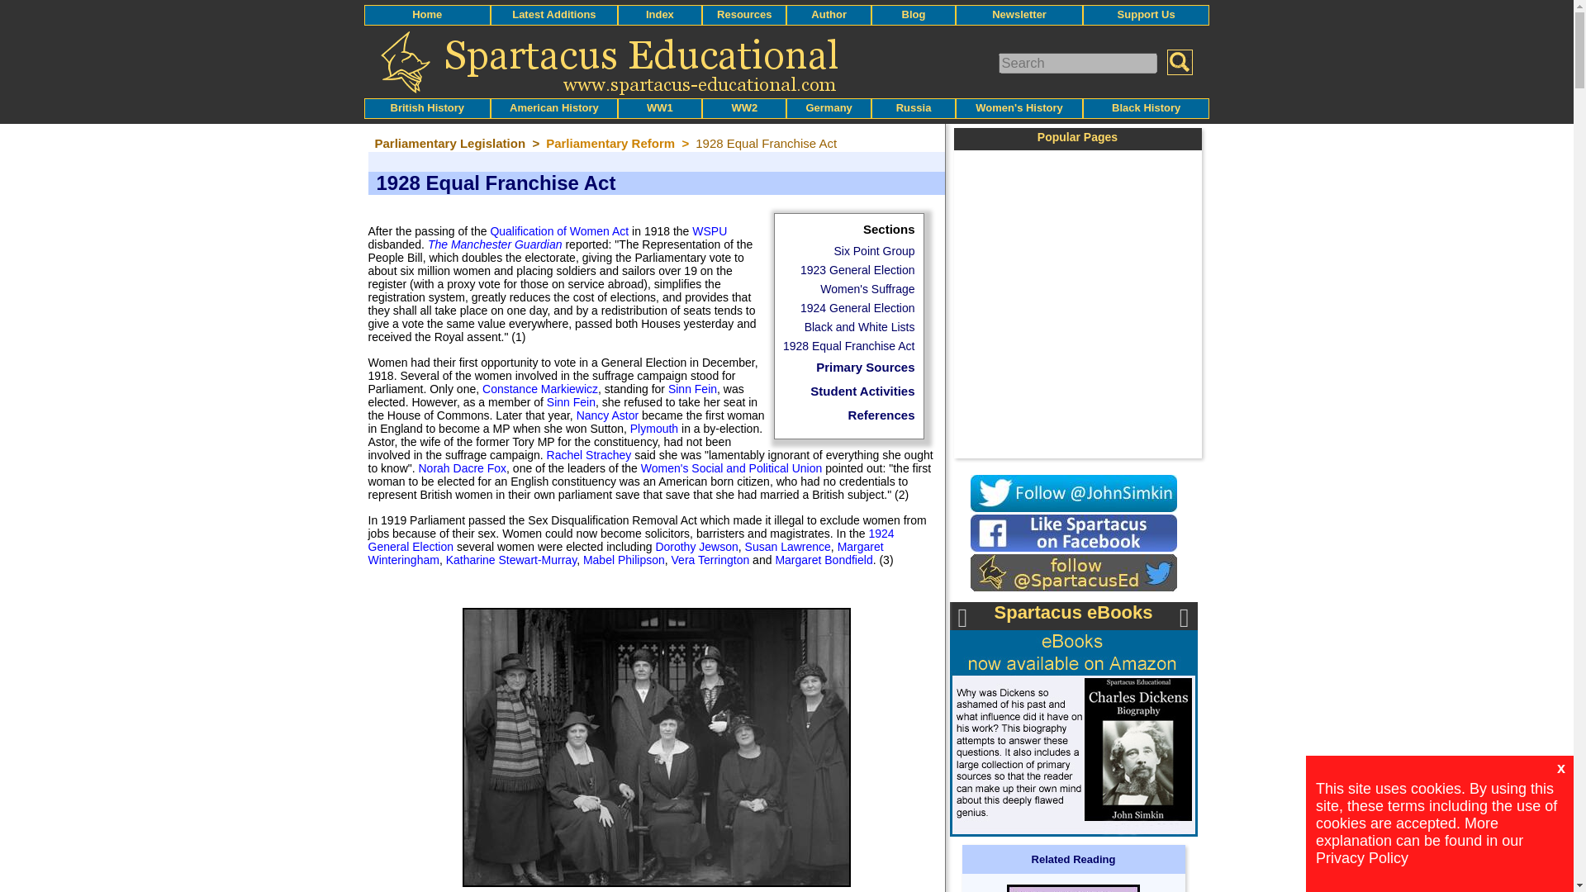 The width and height of the screenshot is (1586, 892). I want to click on WW2, so click(744, 107).